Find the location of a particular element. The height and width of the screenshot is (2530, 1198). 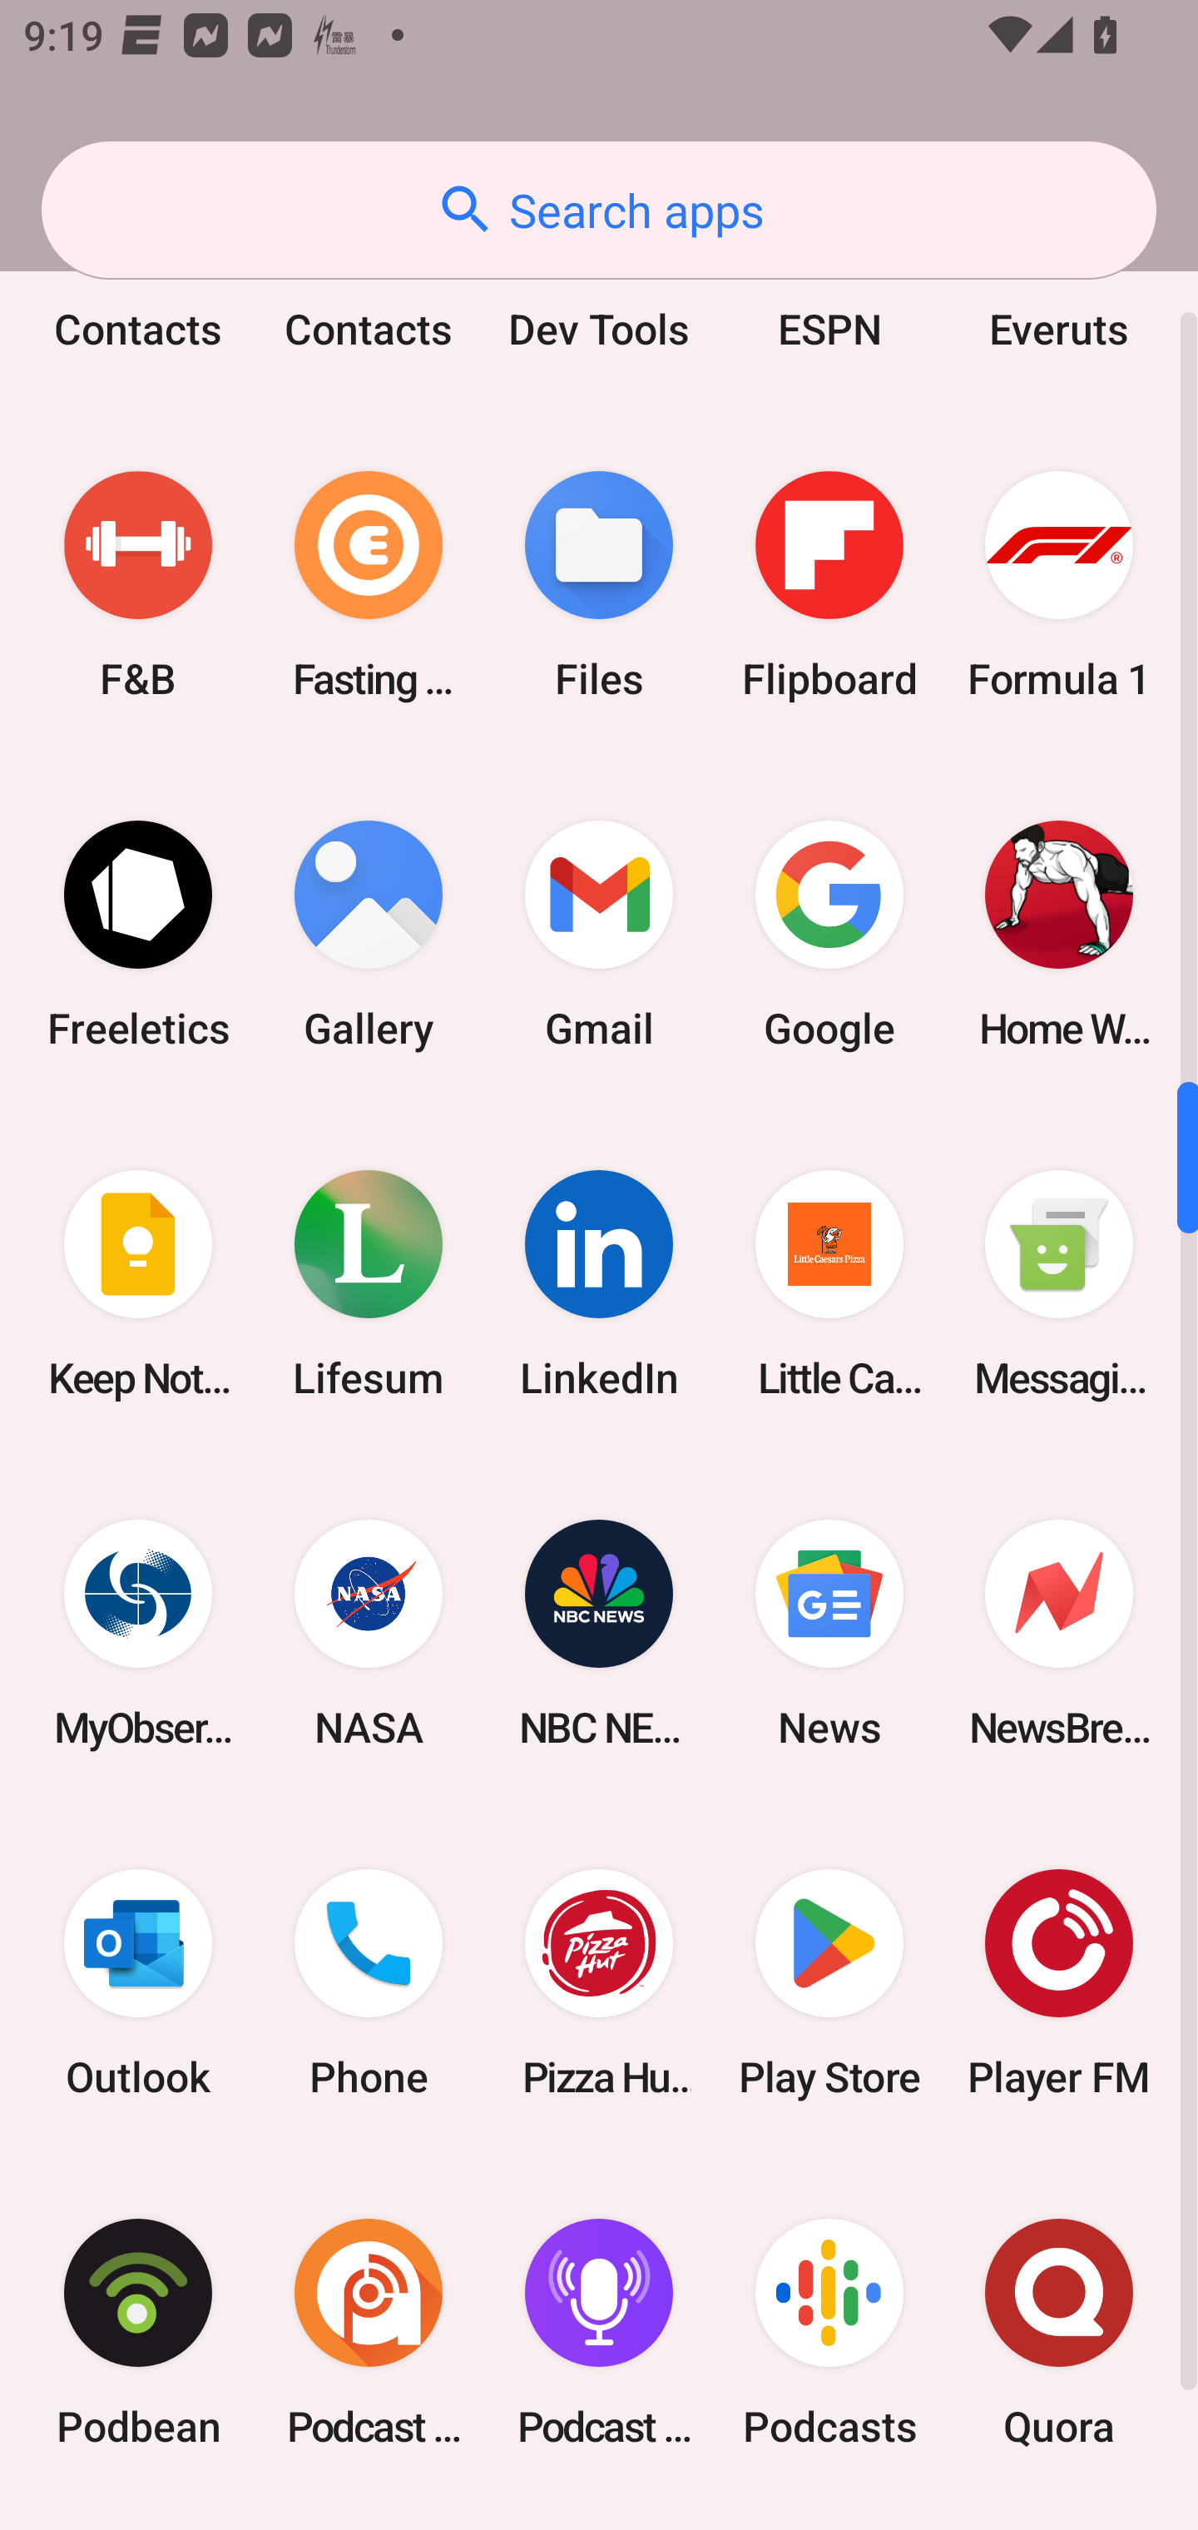

Podcast Addict is located at coordinates (369, 2332).